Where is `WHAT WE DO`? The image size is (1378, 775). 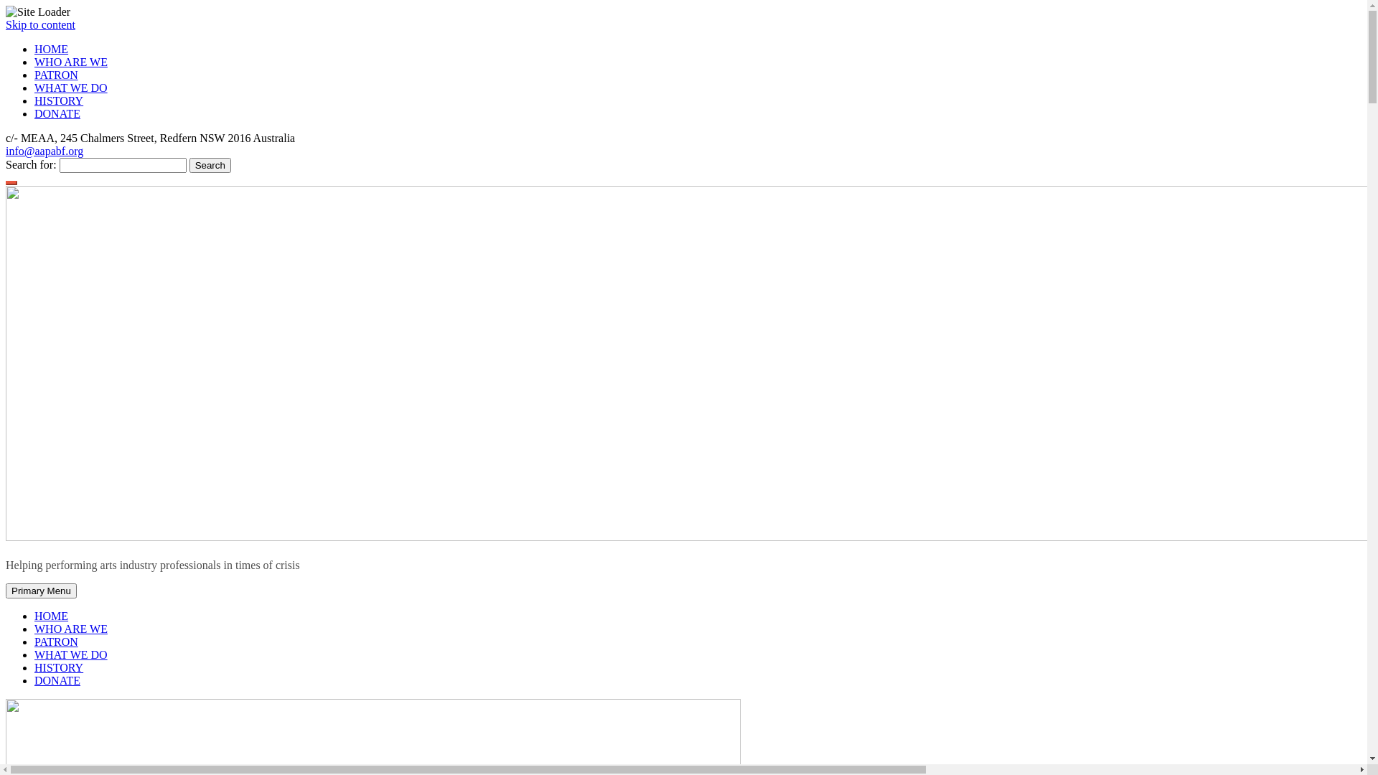
WHAT WE DO is located at coordinates (71, 88).